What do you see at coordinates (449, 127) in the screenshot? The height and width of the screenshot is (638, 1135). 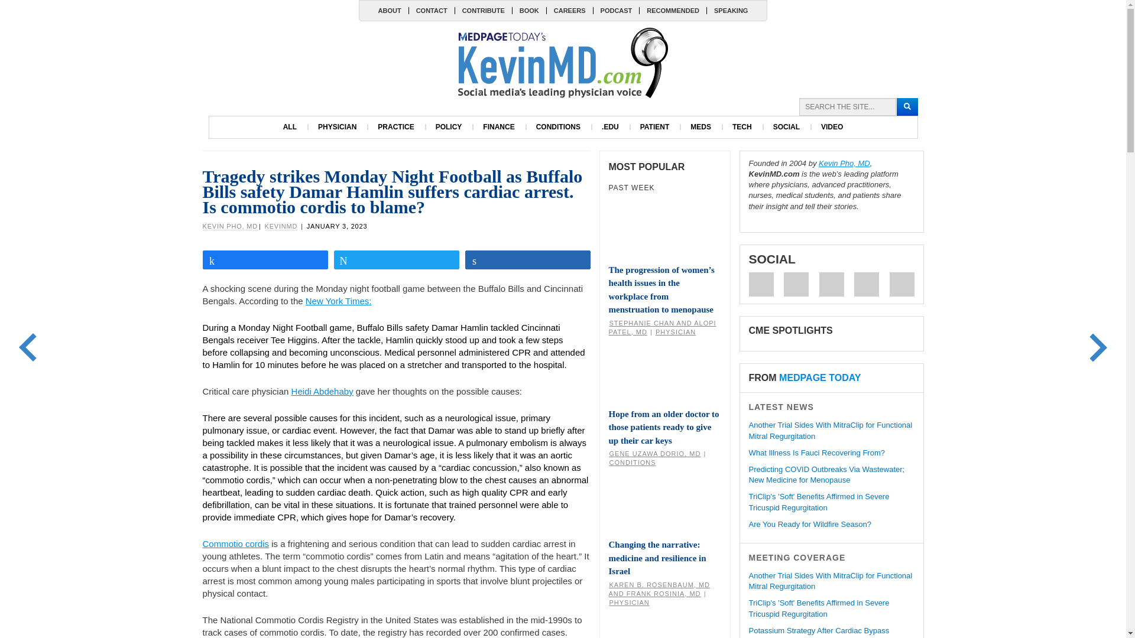 I see `POLICY` at bounding box center [449, 127].